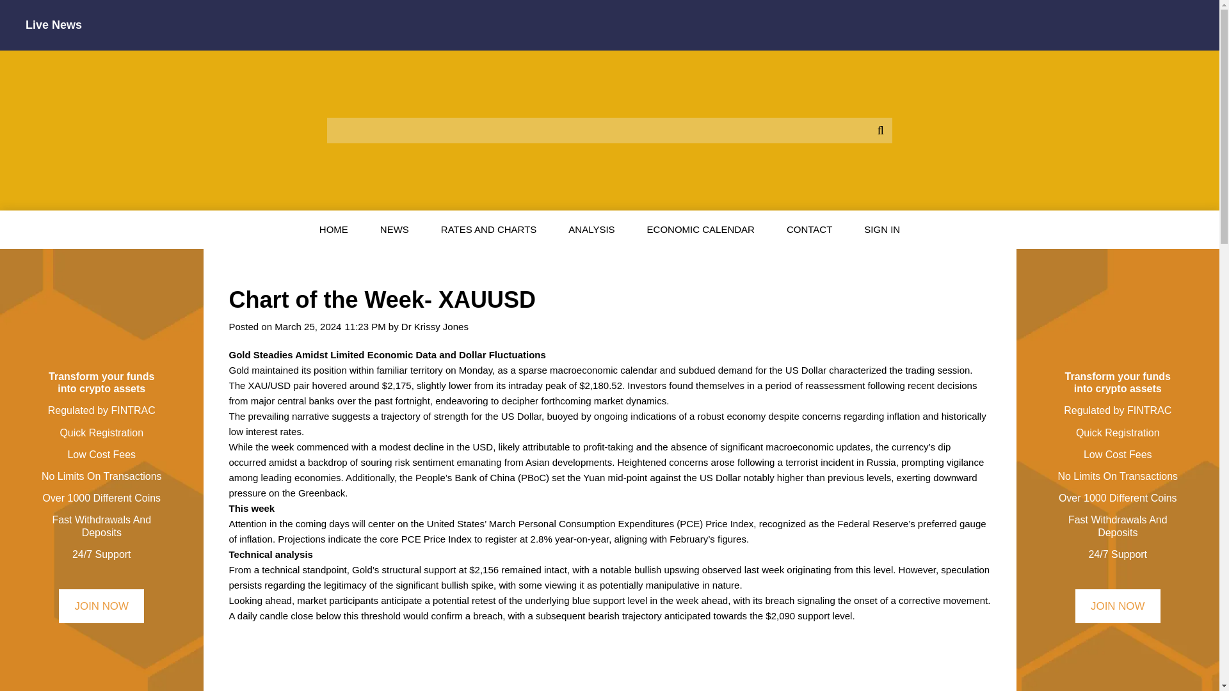 The width and height of the screenshot is (1229, 691). What do you see at coordinates (488, 229) in the screenshot?
I see `RATES AND CHARTS` at bounding box center [488, 229].